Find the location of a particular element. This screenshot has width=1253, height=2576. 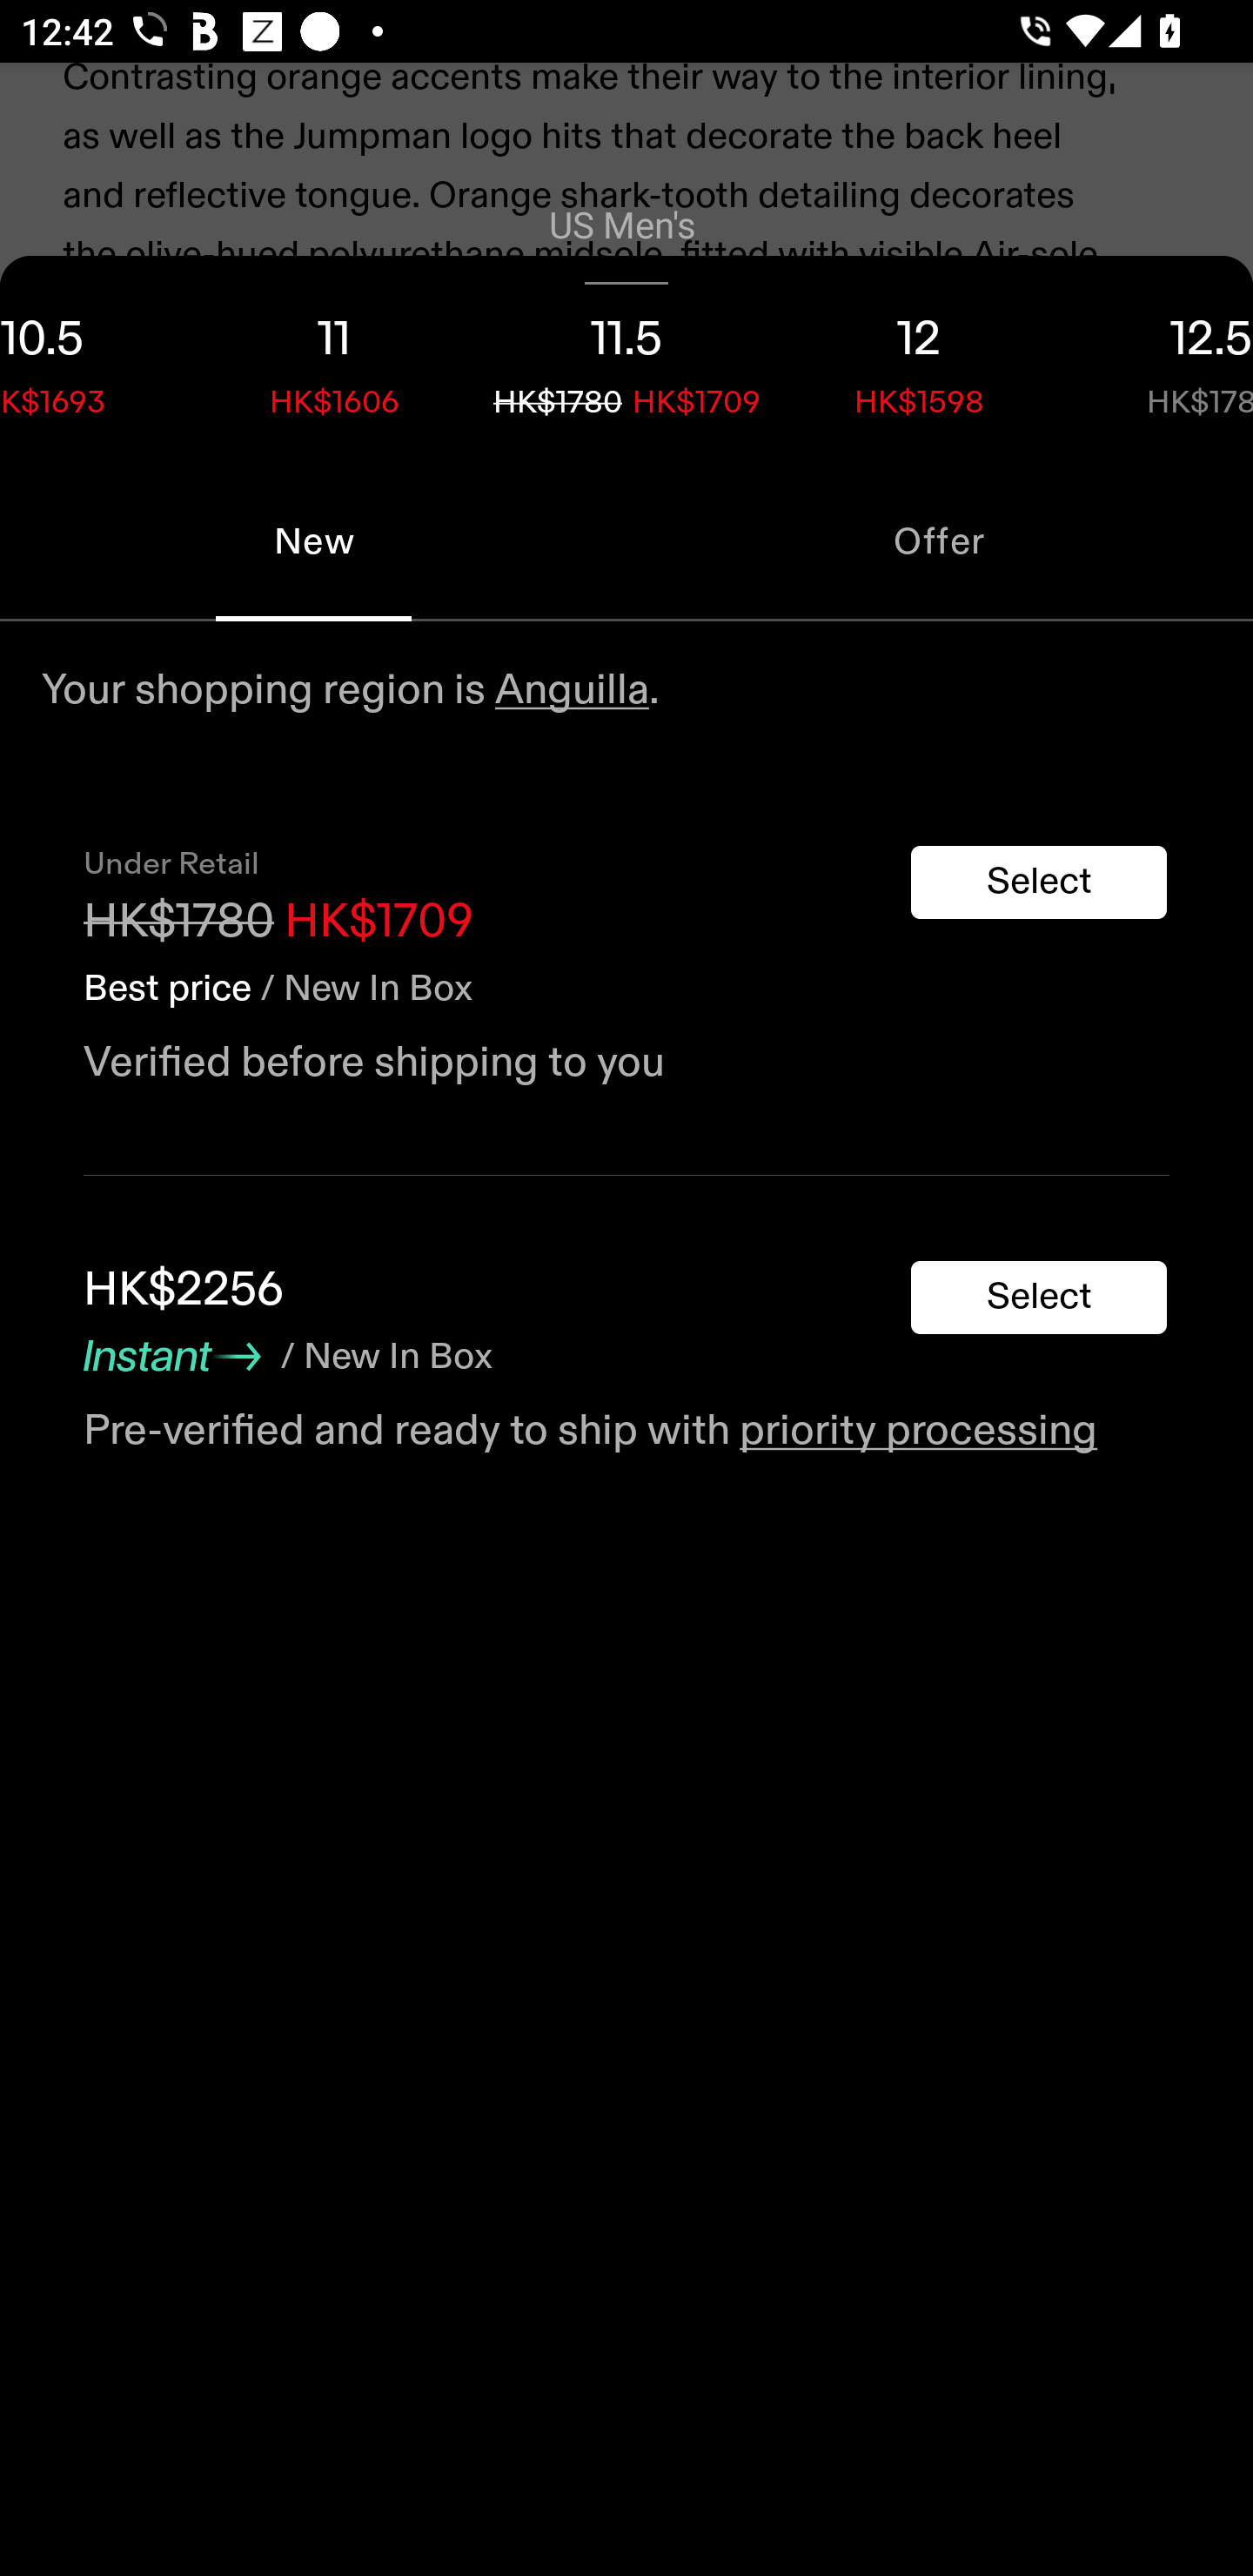

HK$2256 is located at coordinates (183, 1290).